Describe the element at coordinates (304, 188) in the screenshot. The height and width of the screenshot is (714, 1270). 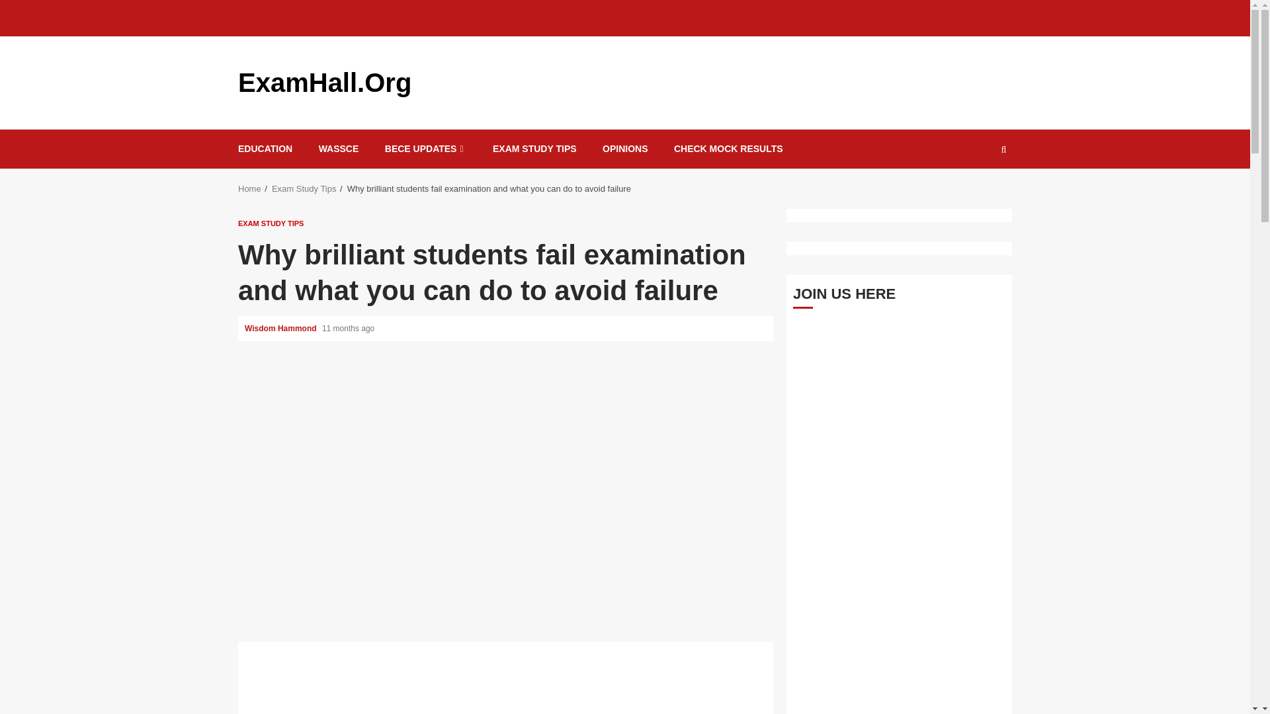
I see `Exam Study Tips` at that location.